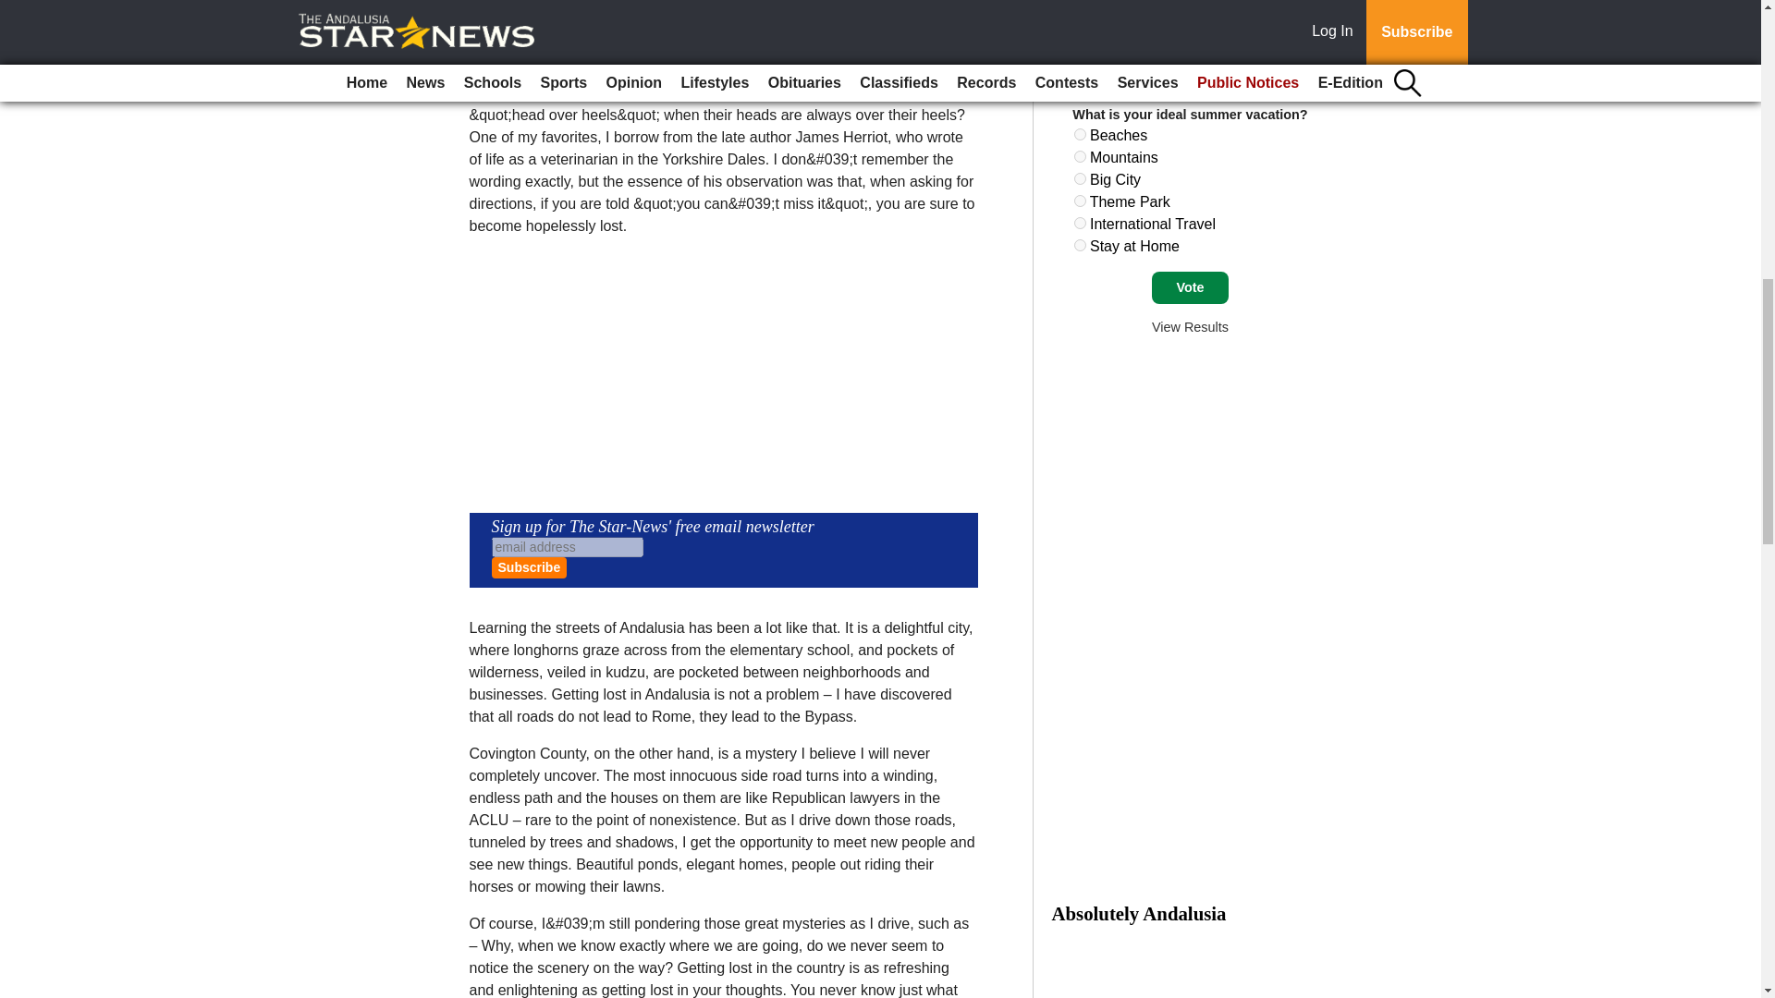  Describe the element at coordinates (1080, 246) in the screenshot. I see `749` at that location.